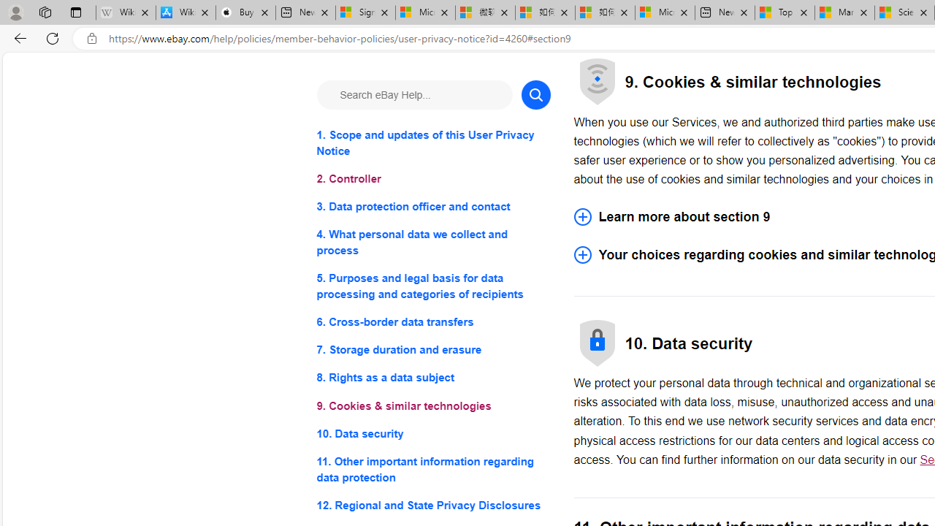  Describe the element at coordinates (432, 180) in the screenshot. I see `2. Controller` at that location.